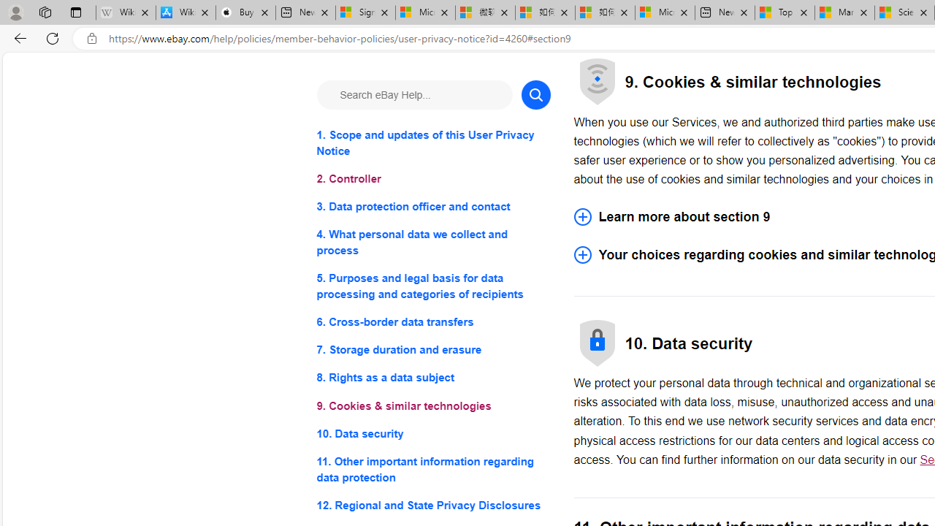  Describe the element at coordinates (432, 180) in the screenshot. I see `2. Controller` at that location.